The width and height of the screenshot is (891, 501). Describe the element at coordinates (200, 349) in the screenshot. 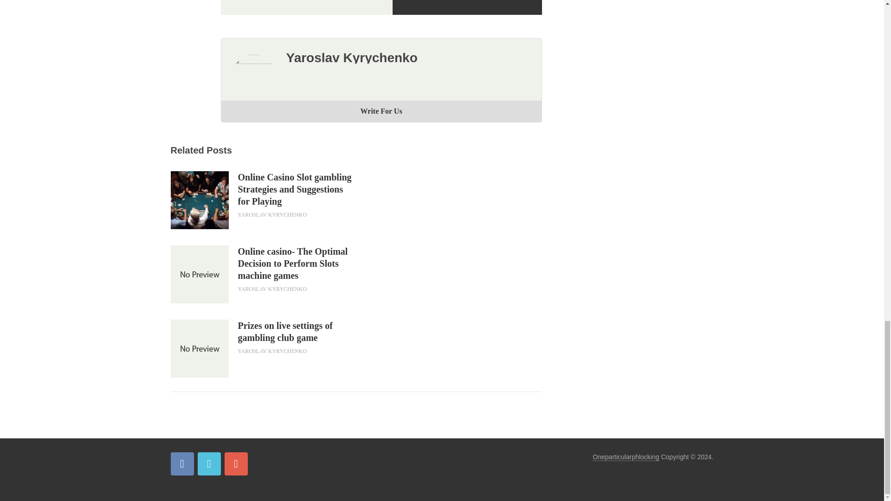

I see `Prizes on live settings of gambling club game` at that location.